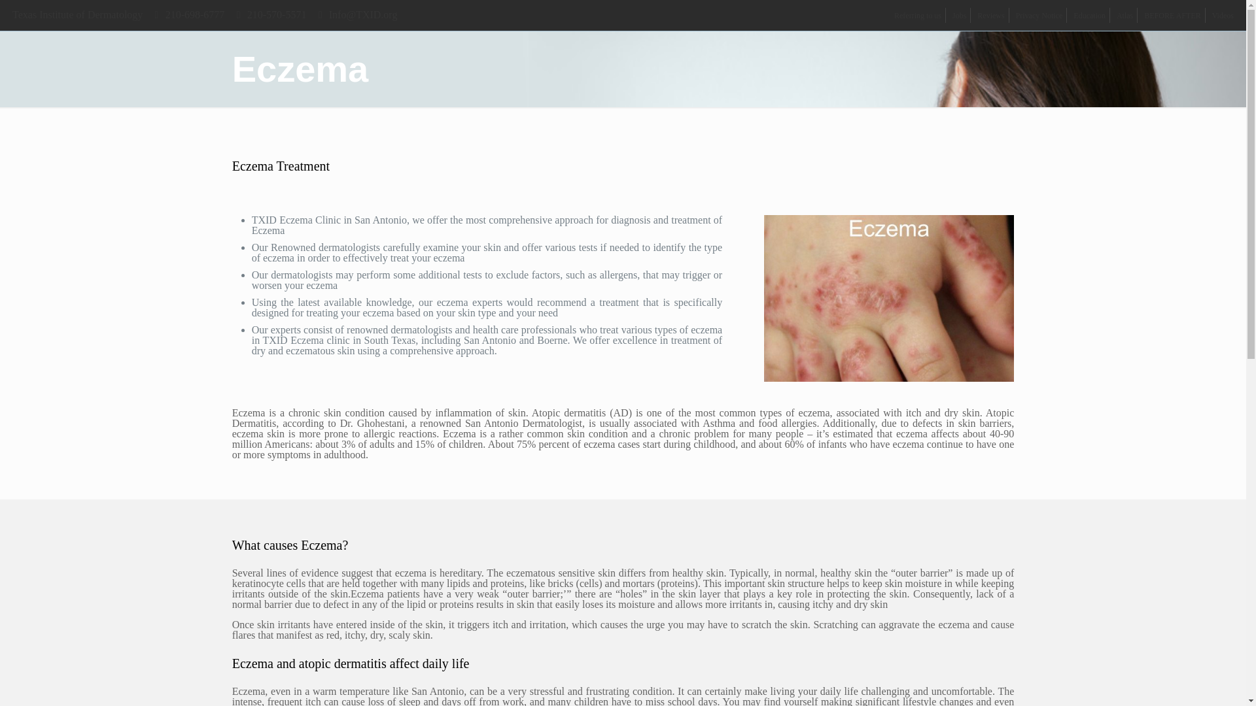  I want to click on 210-570-5571, so click(277, 14).